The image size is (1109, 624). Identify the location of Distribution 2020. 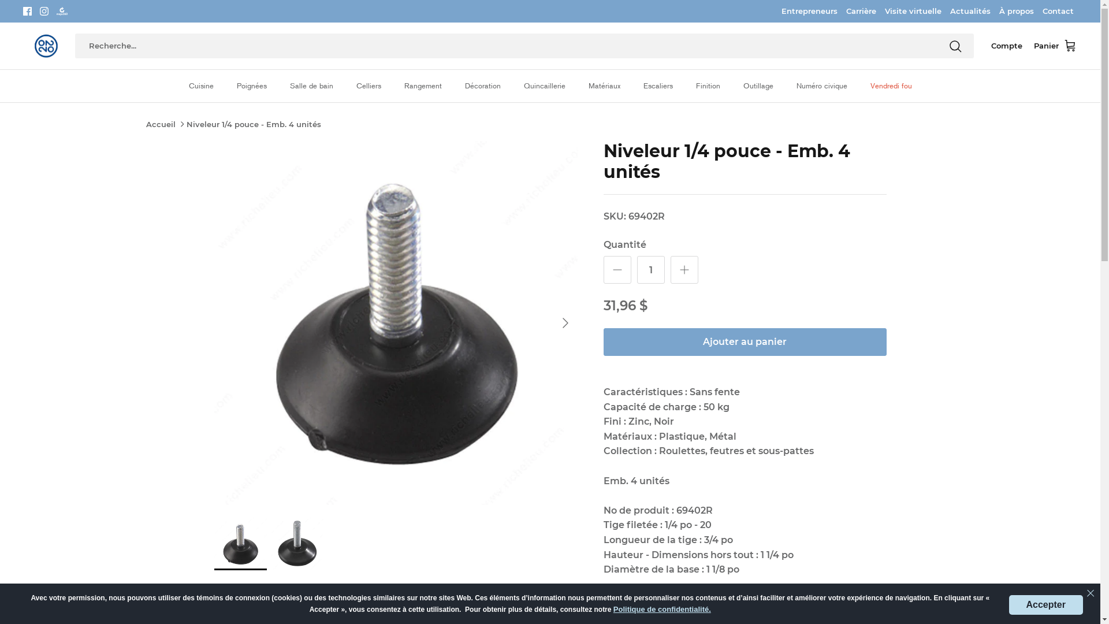
(46, 46).